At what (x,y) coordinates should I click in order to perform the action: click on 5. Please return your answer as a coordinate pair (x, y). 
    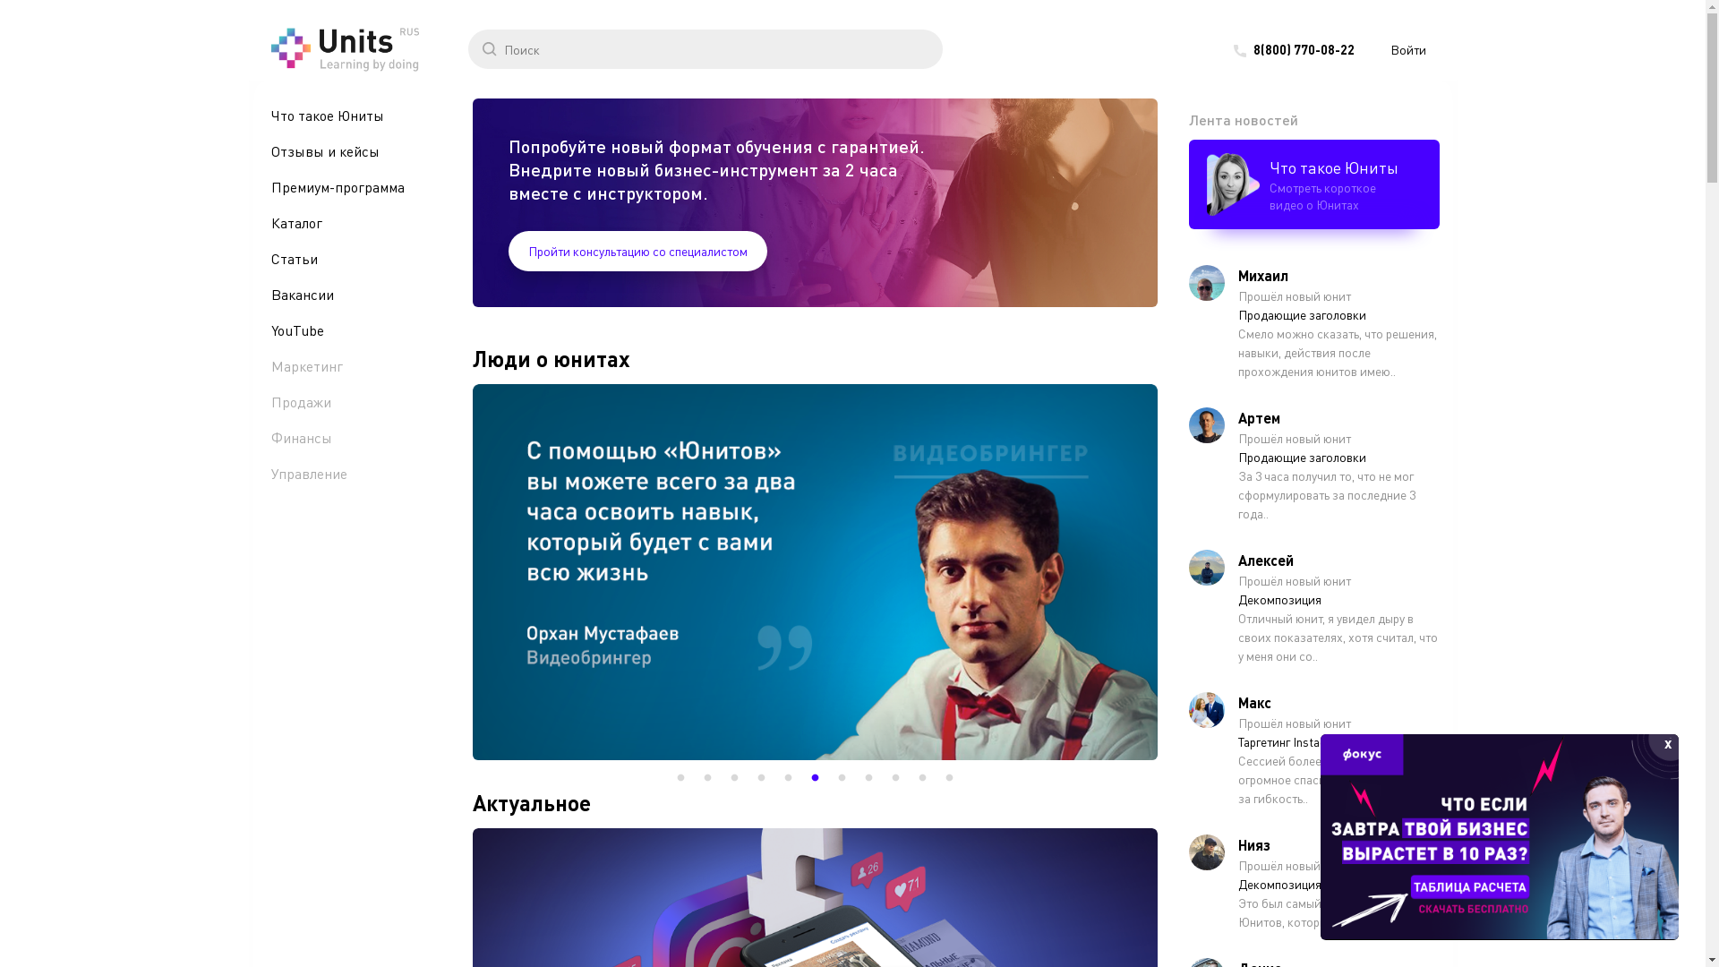
    Looking at the image, I should click on (788, 778).